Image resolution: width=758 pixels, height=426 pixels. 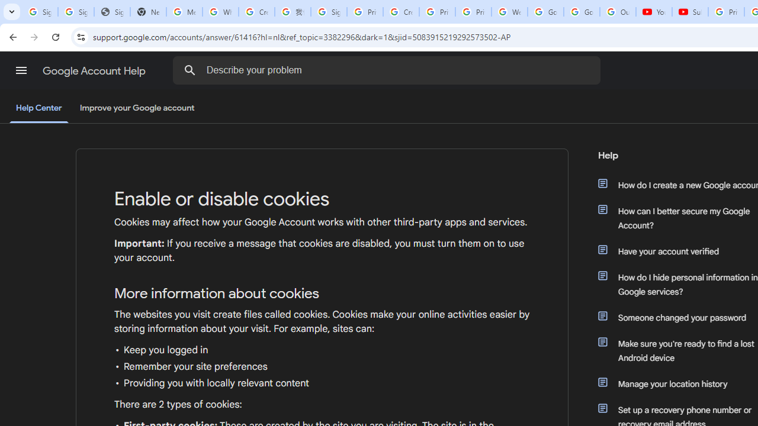 What do you see at coordinates (509, 12) in the screenshot?
I see `Welcome to My Activity` at bounding box center [509, 12].